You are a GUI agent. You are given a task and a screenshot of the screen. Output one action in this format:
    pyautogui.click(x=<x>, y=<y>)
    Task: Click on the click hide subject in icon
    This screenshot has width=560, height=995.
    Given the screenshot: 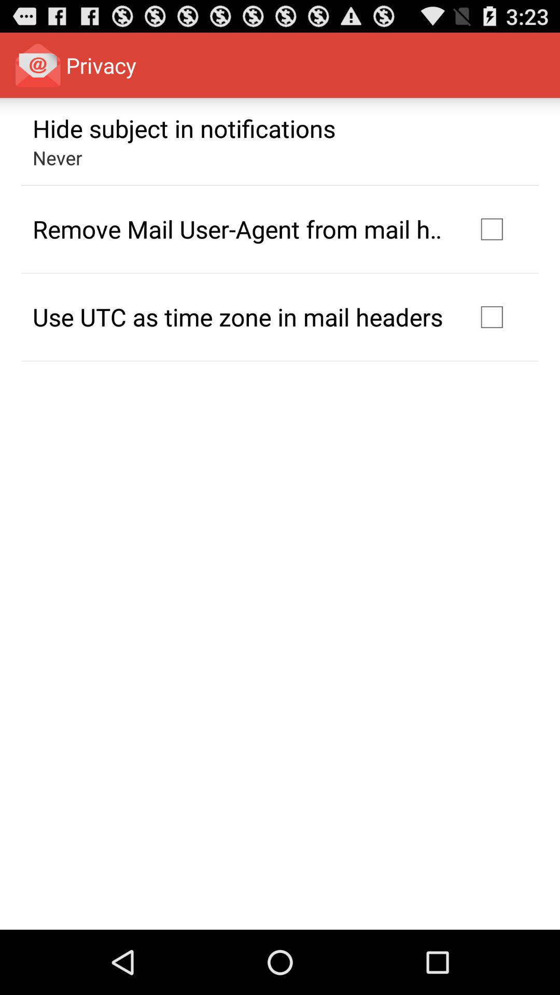 What is the action you would take?
    pyautogui.click(x=184, y=128)
    